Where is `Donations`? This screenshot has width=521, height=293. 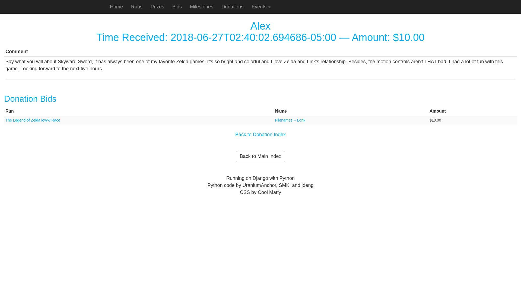
Donations is located at coordinates (232, 7).